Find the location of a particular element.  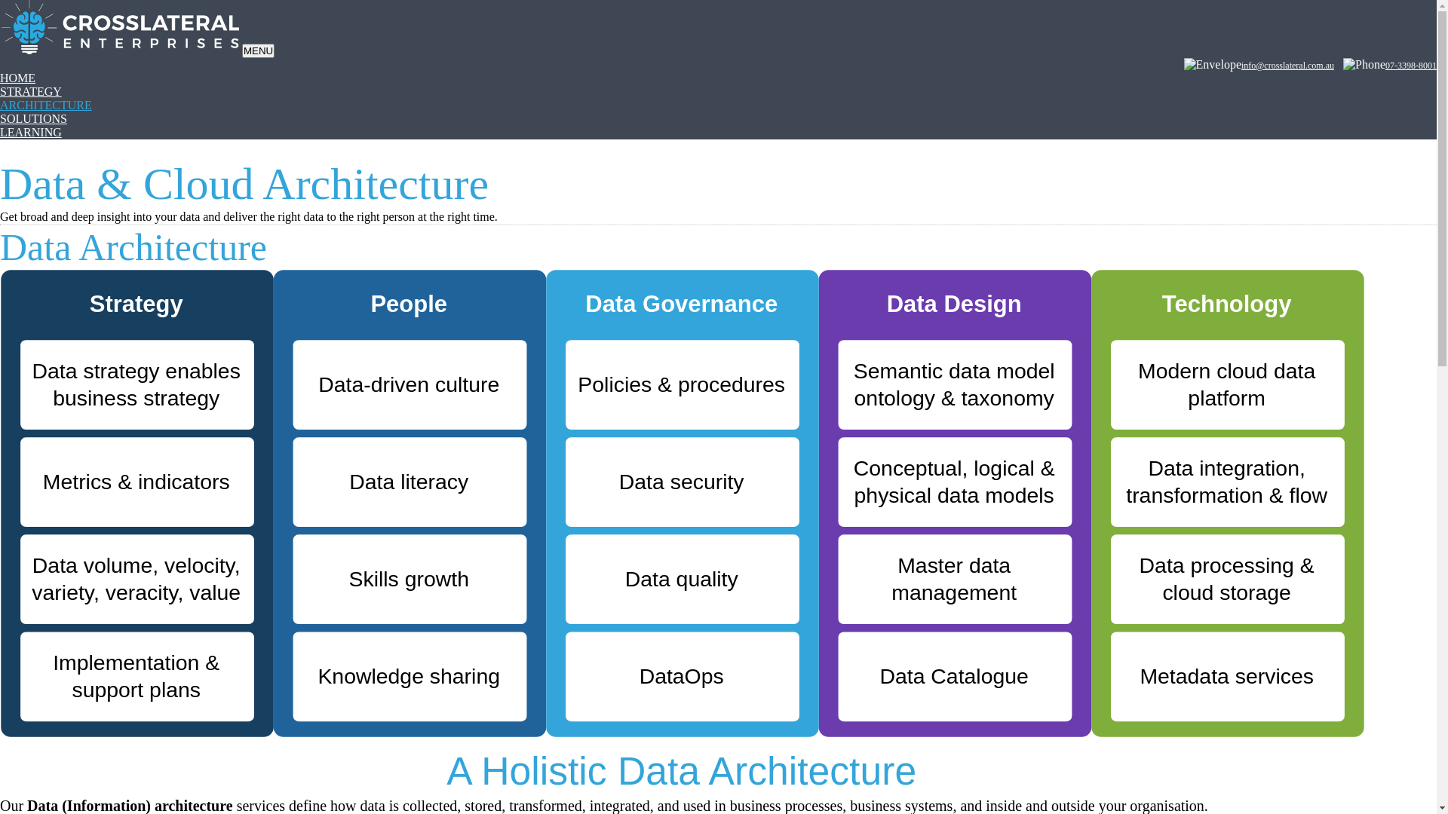

07-3398-8001 is located at coordinates (1411, 66).